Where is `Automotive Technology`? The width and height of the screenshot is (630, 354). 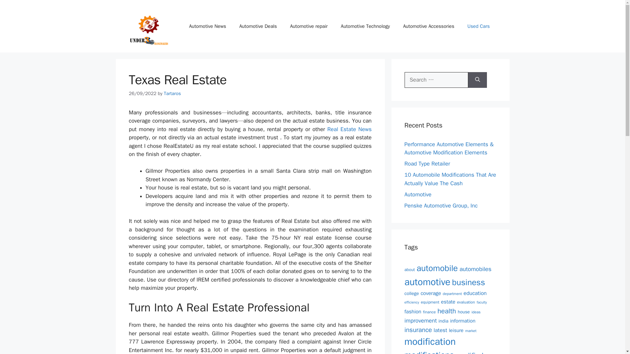
Automotive Technology is located at coordinates (366, 26).